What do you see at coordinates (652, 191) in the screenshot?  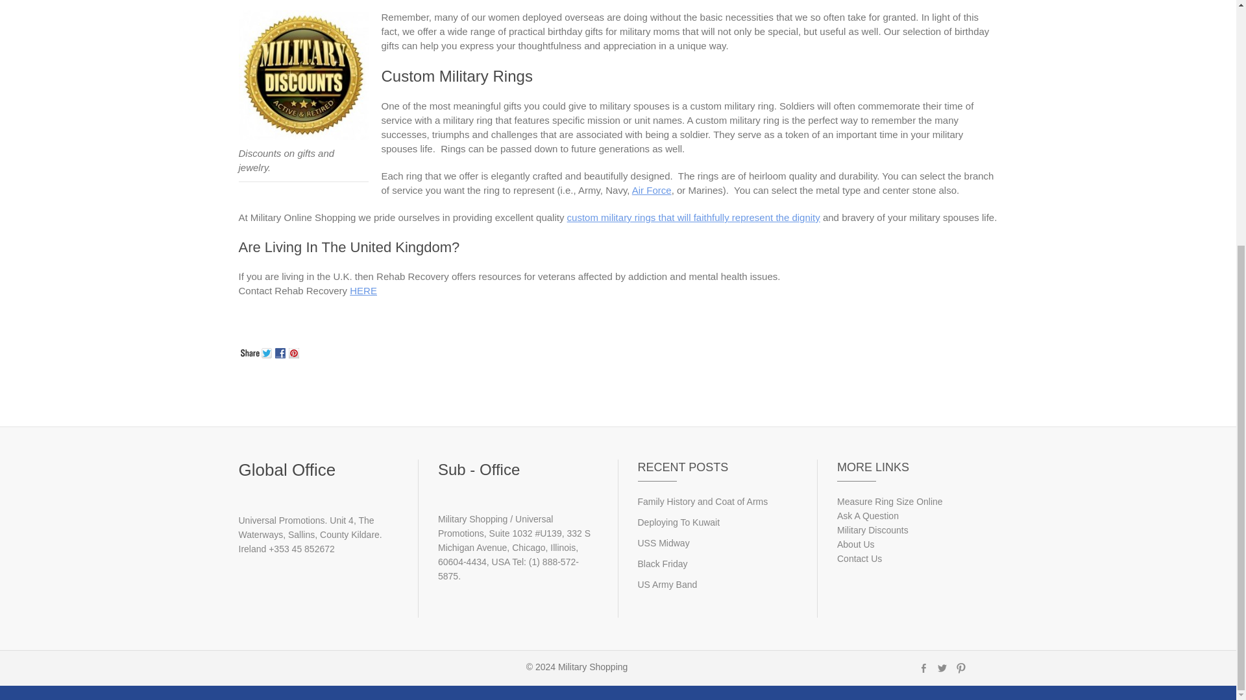 I see `Air Force` at bounding box center [652, 191].